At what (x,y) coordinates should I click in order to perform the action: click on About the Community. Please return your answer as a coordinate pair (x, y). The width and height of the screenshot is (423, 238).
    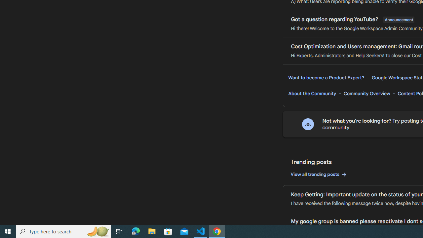
    Looking at the image, I should click on (312, 94).